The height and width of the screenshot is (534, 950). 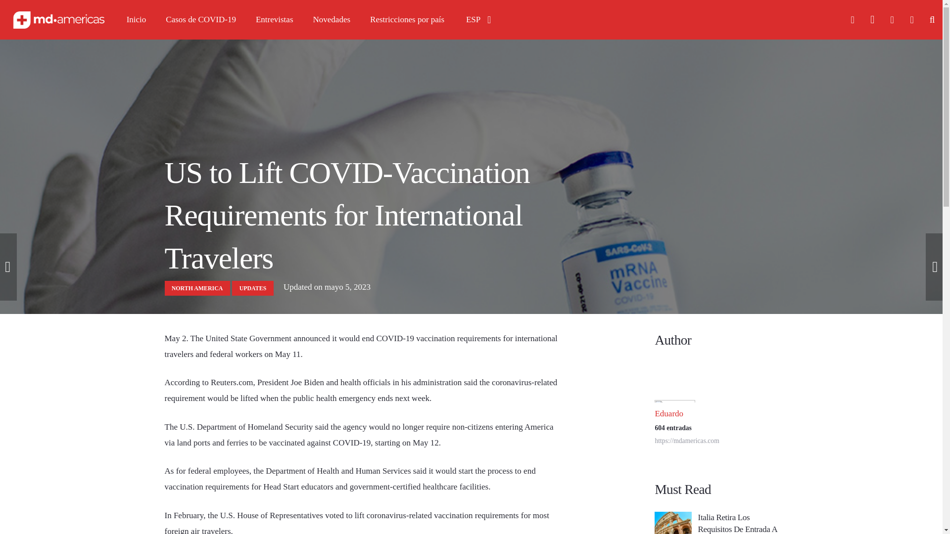 I want to click on Entrevistas, so click(x=274, y=20).